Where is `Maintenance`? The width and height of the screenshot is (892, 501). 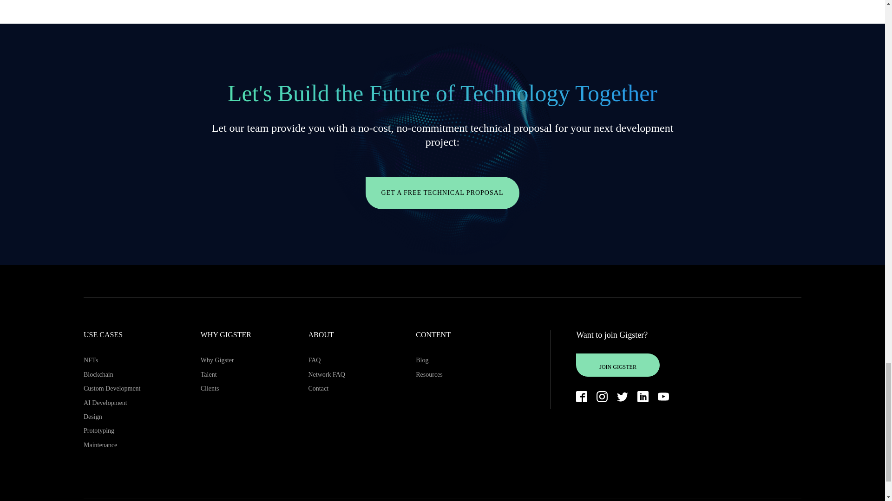 Maintenance is located at coordinates (112, 445).